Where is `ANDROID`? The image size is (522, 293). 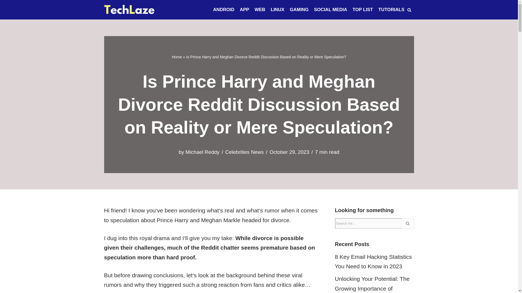
ANDROID is located at coordinates (223, 10).